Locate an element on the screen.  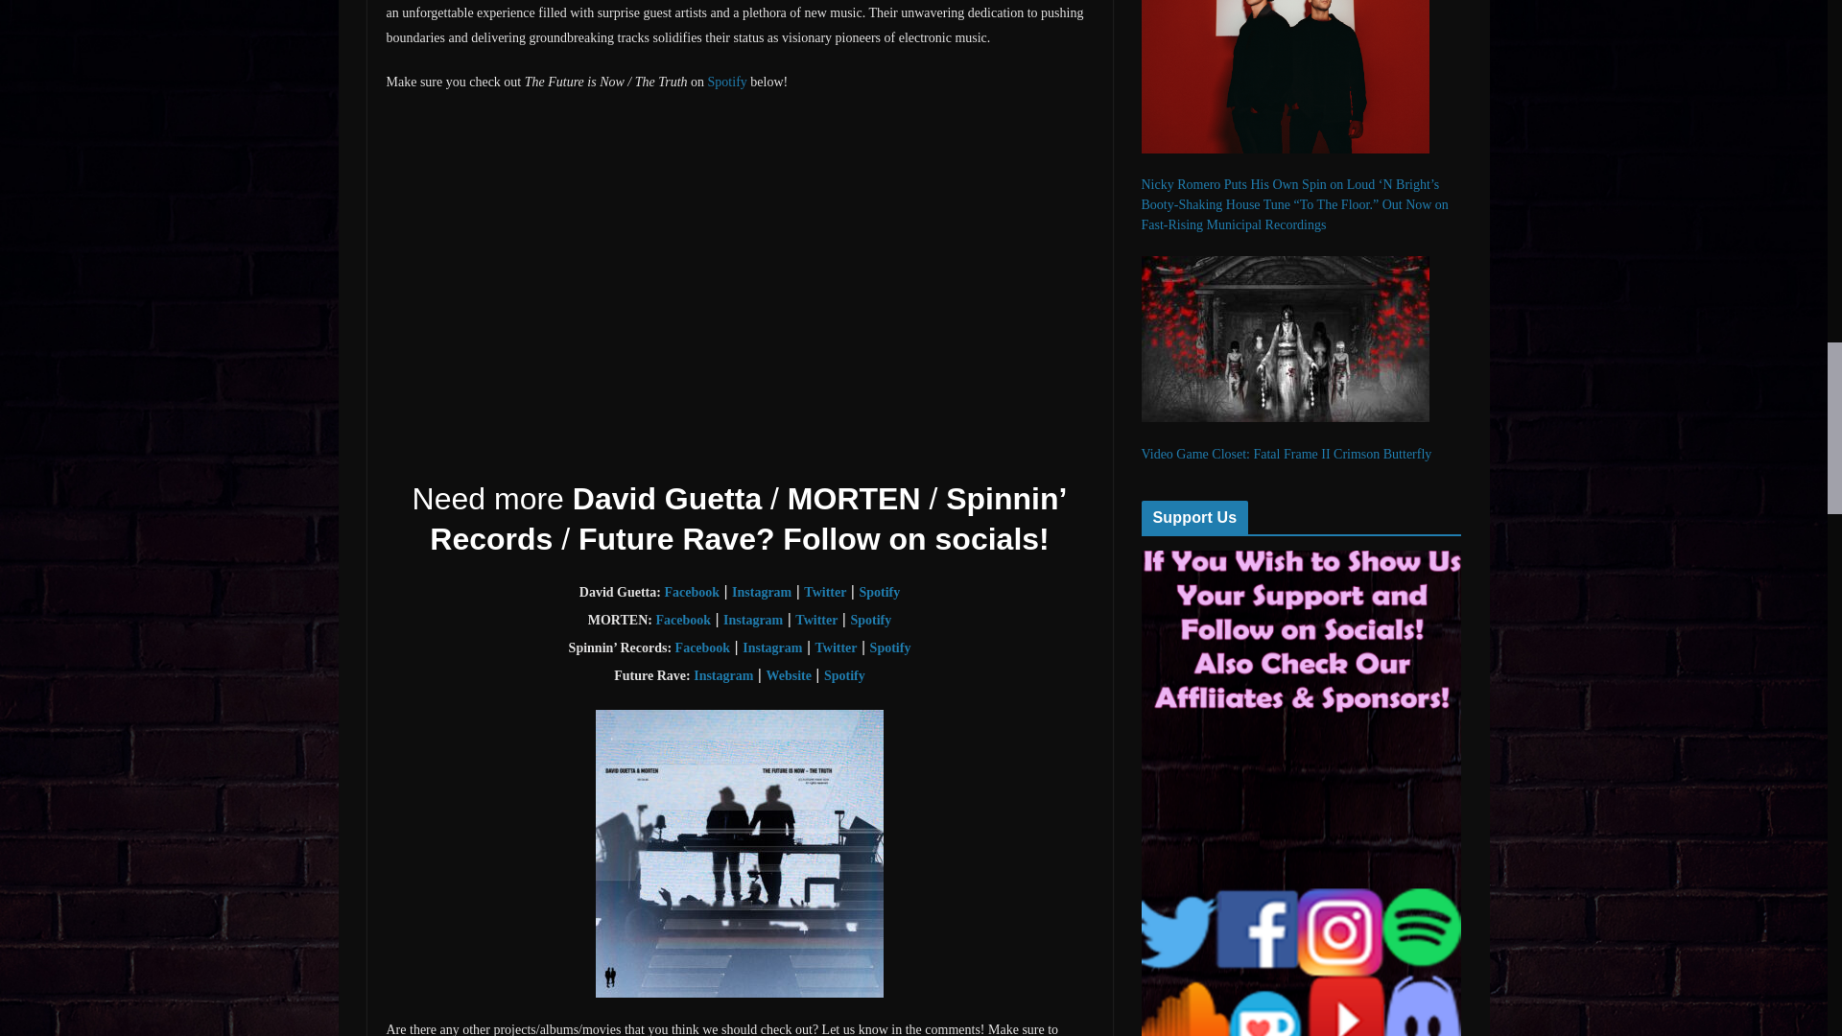
Website is located at coordinates (788, 675).